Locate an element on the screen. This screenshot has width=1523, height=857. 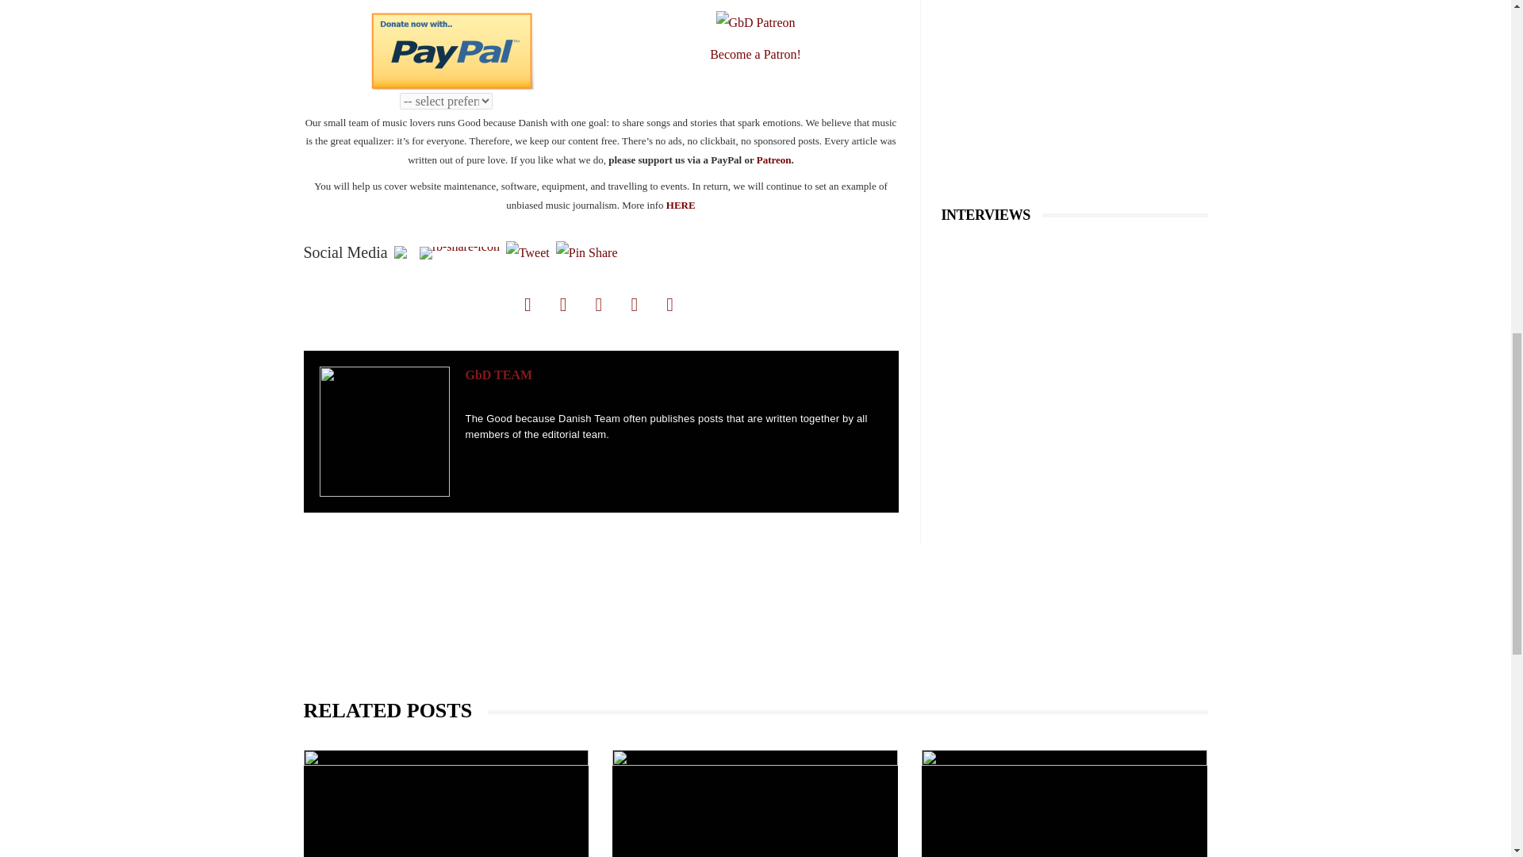
Facebook Share is located at coordinates (459, 253).